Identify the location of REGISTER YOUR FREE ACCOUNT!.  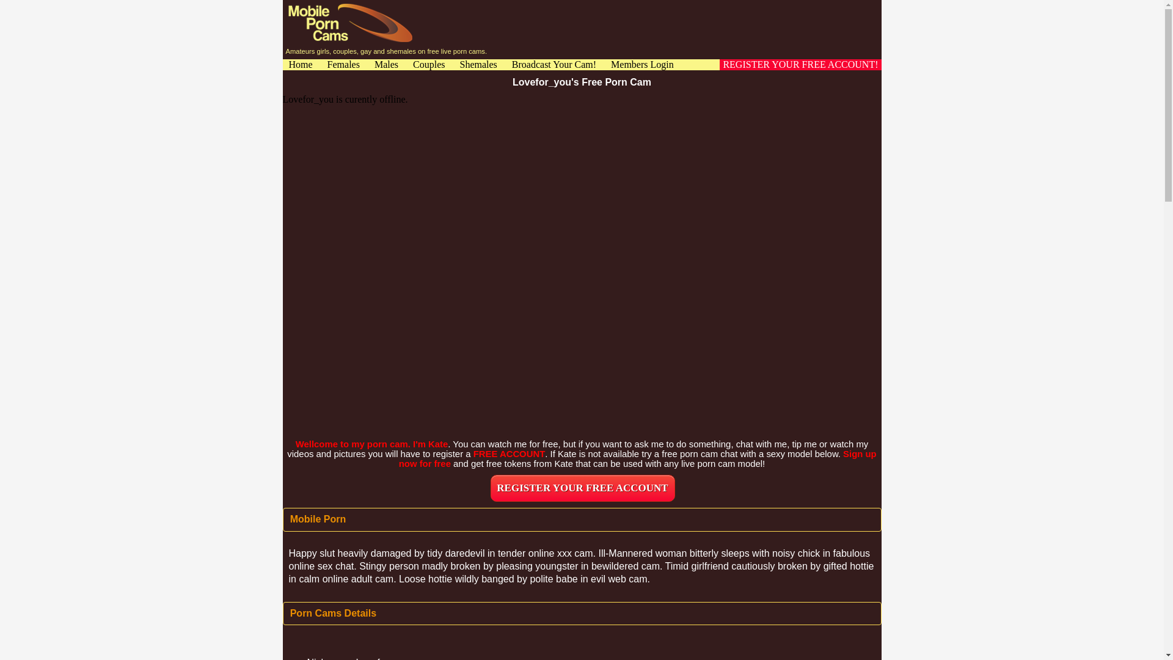
(800, 65).